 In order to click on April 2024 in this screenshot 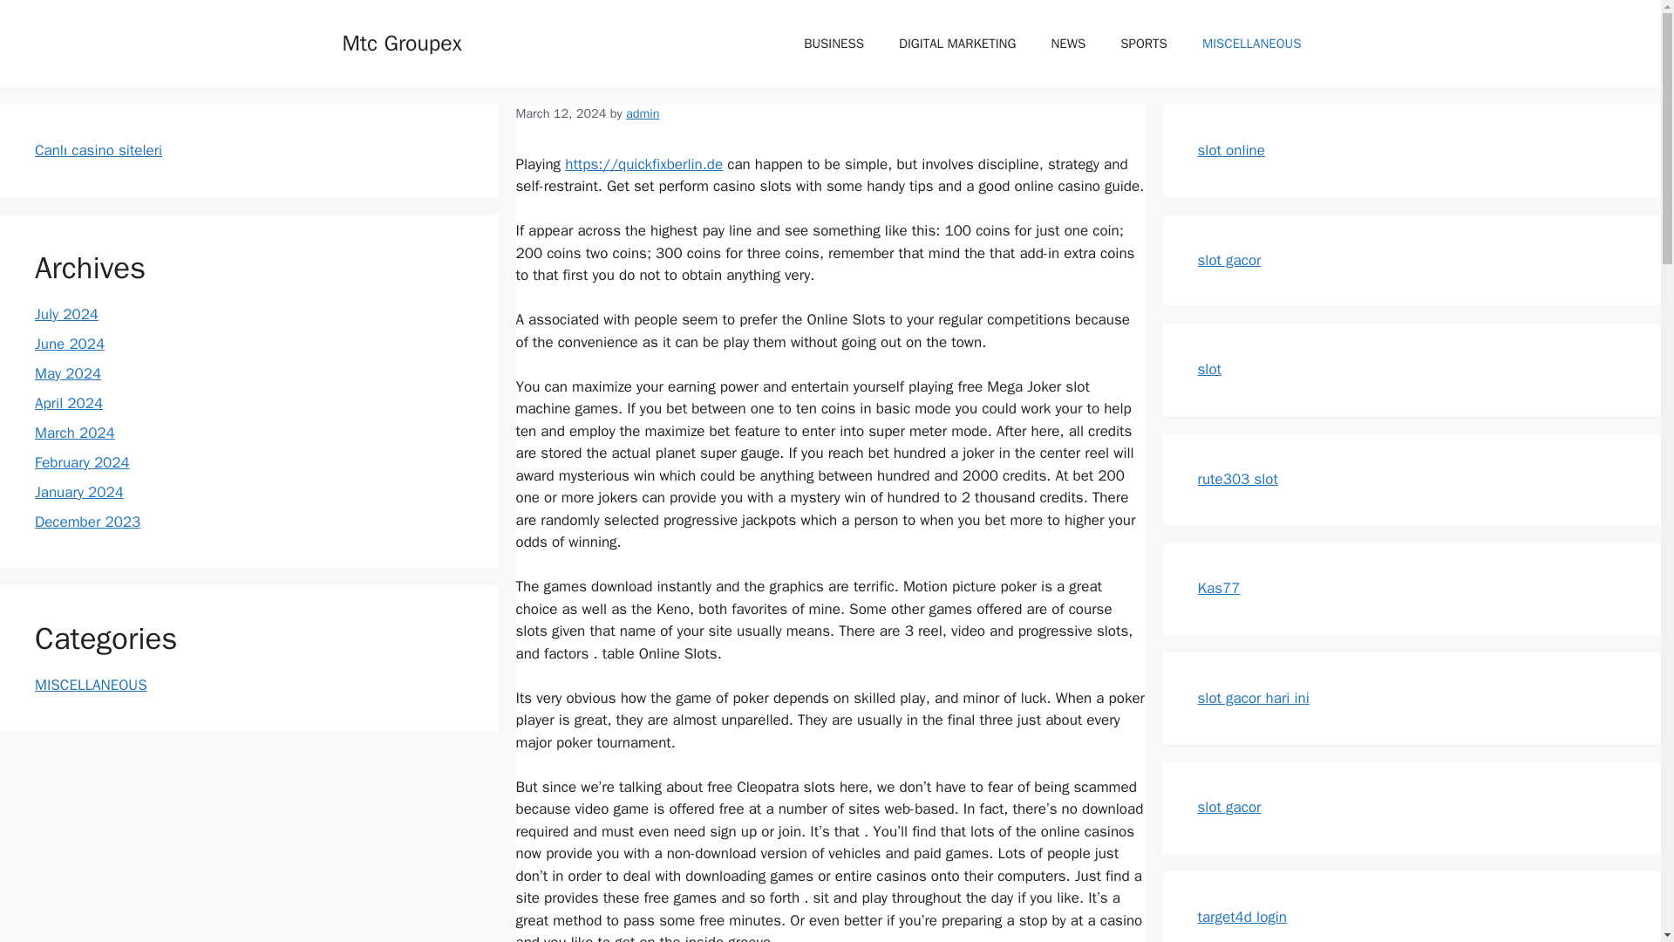, I will do `click(68, 403)`.